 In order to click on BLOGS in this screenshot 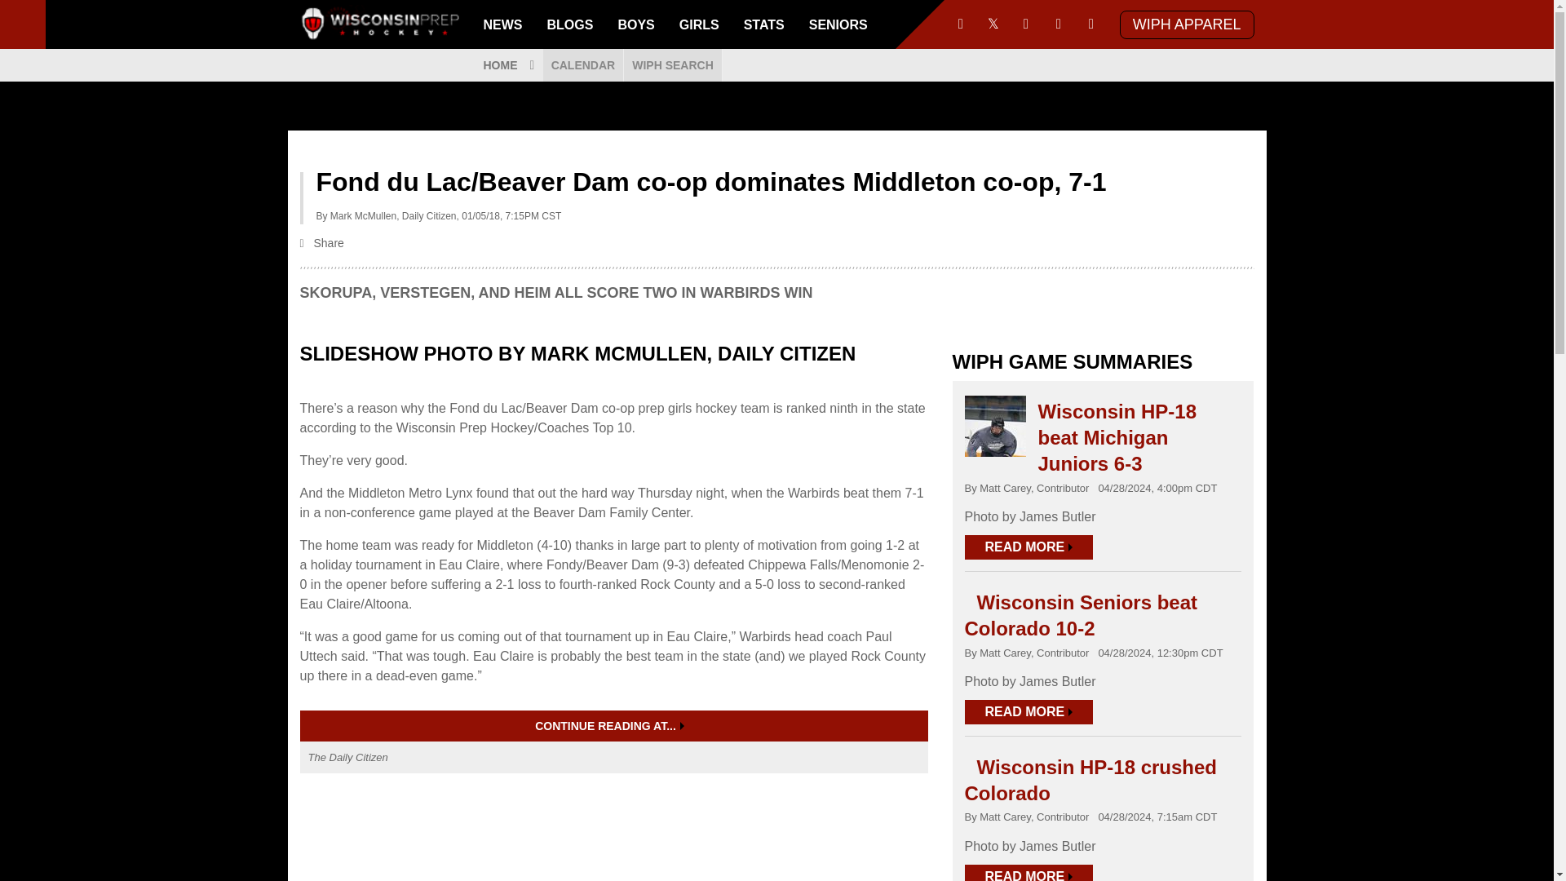, I will do `click(571, 24)`.